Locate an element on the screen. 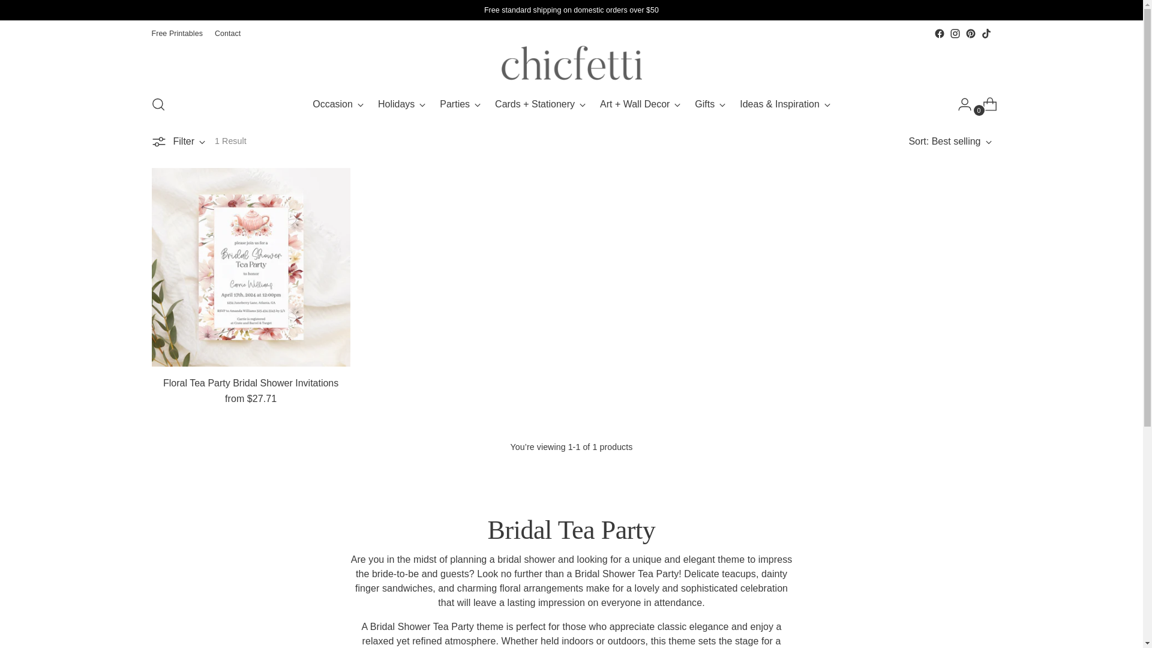  Holidays is located at coordinates (401, 104).